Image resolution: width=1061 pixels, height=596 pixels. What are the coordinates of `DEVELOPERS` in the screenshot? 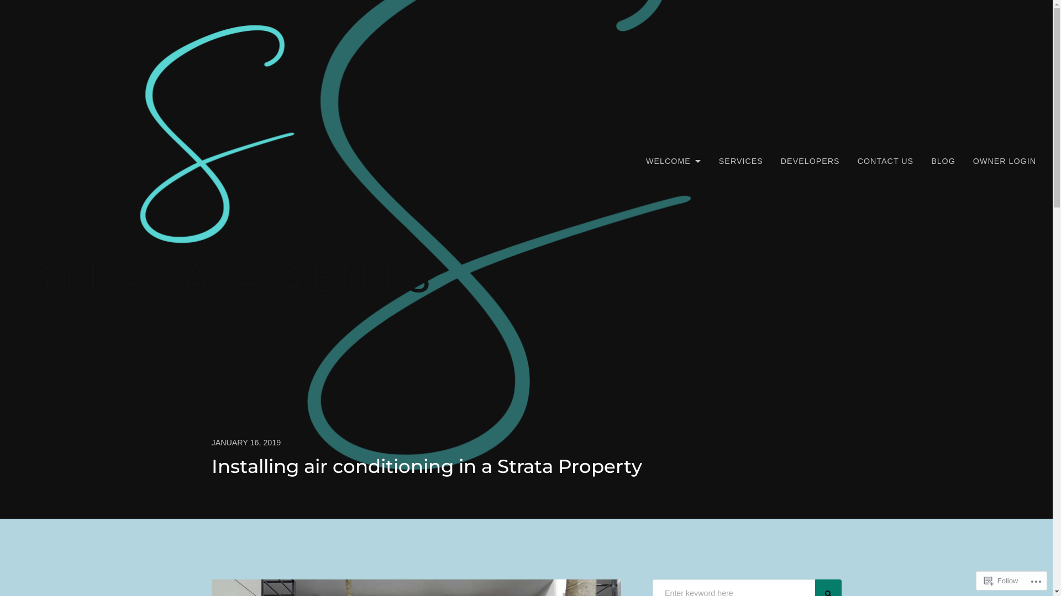 It's located at (810, 161).